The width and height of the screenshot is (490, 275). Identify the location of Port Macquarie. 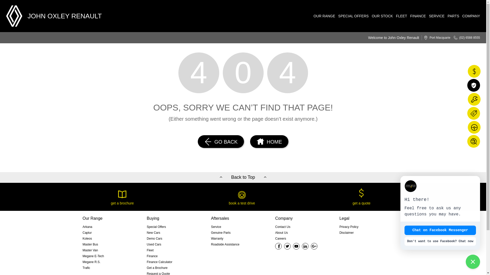
(435, 38).